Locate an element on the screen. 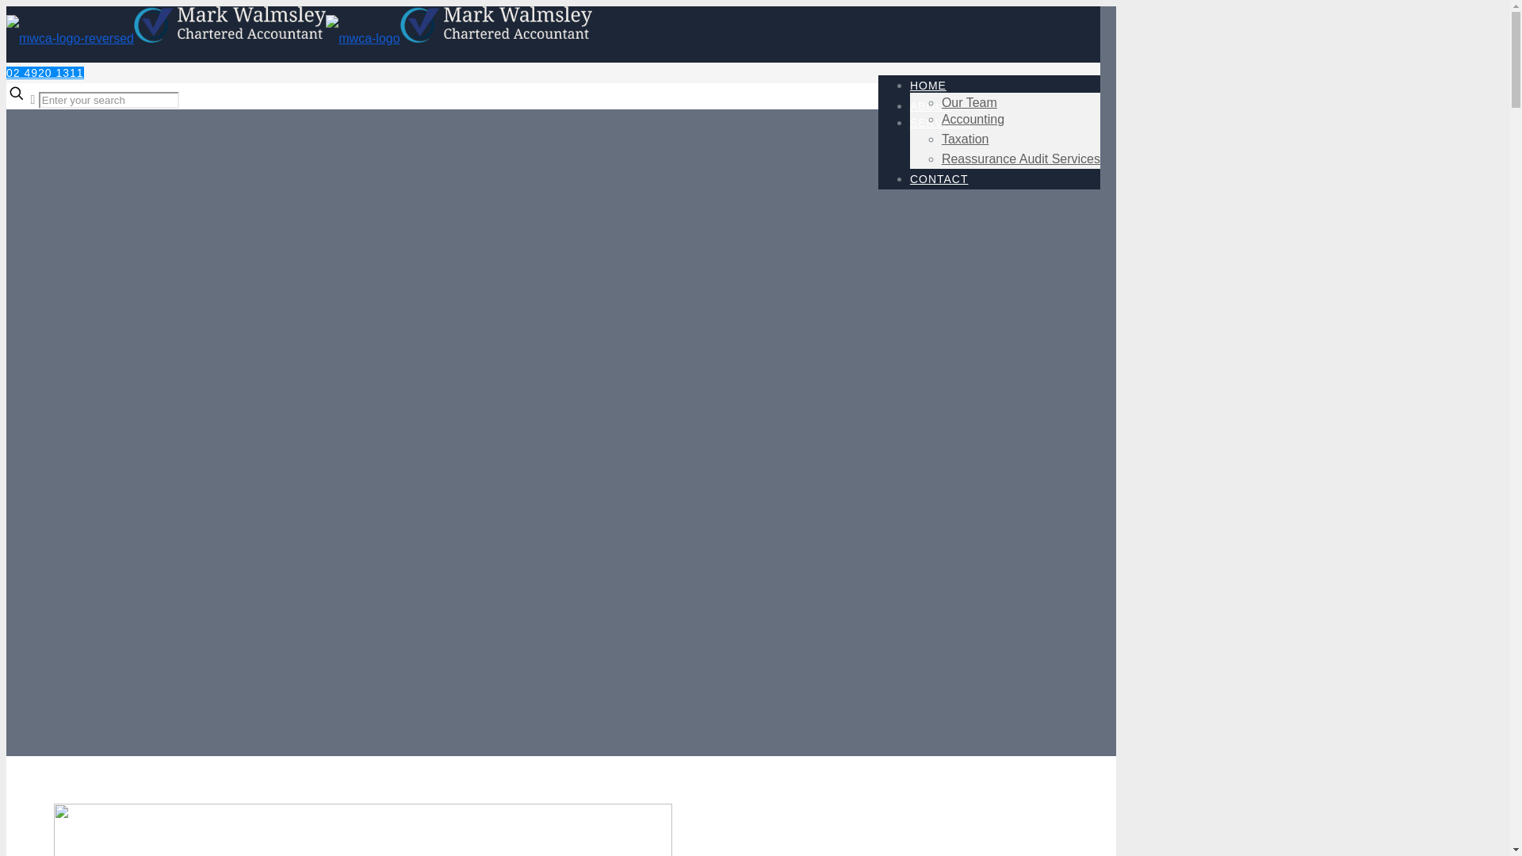  Taxation is located at coordinates (966, 139).